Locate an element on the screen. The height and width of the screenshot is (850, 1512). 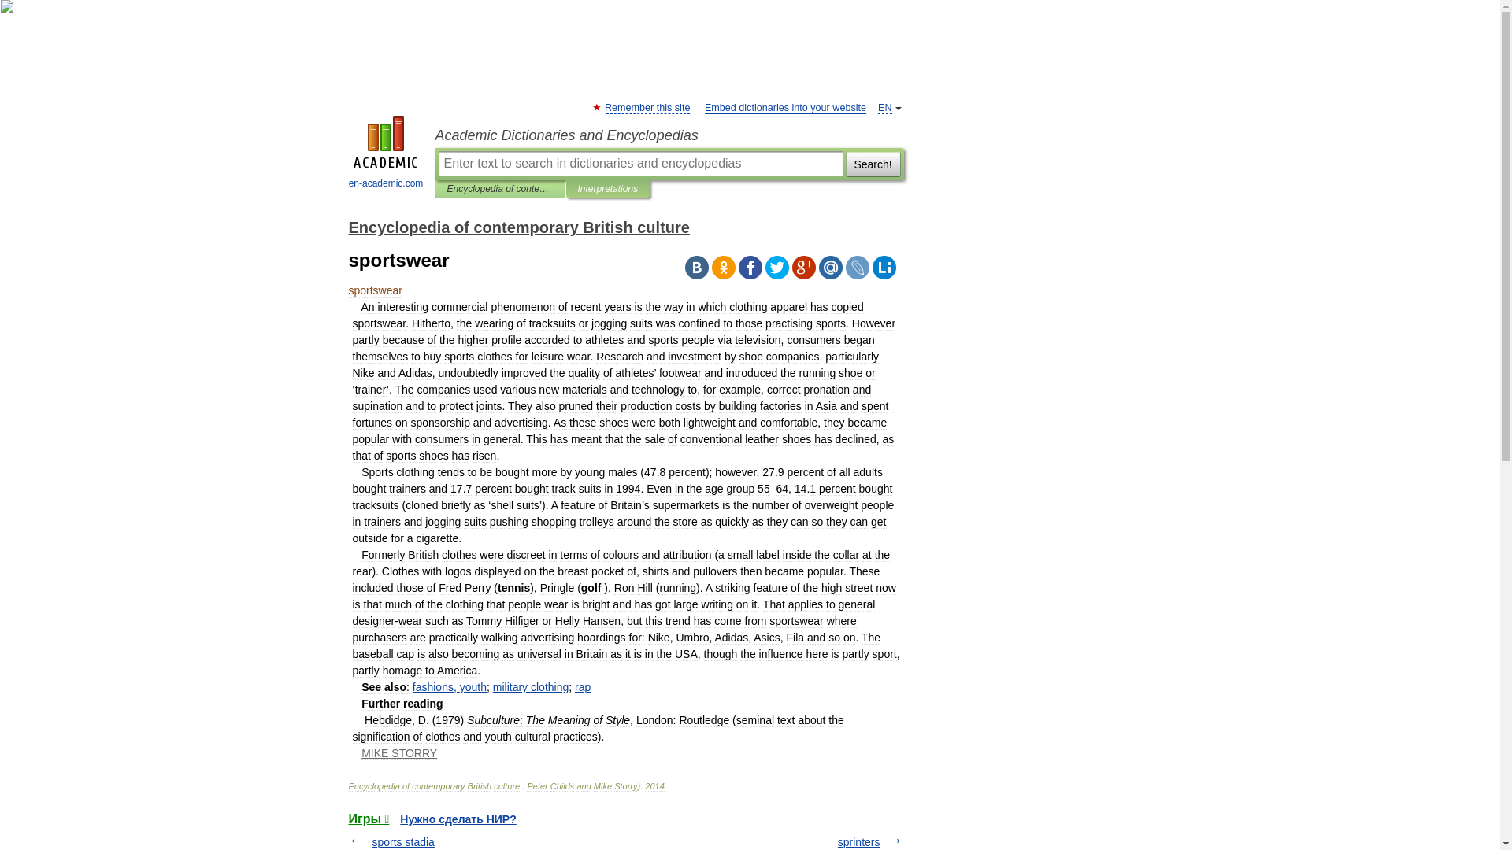
Embed dictionaries into your website is located at coordinates (785, 107).